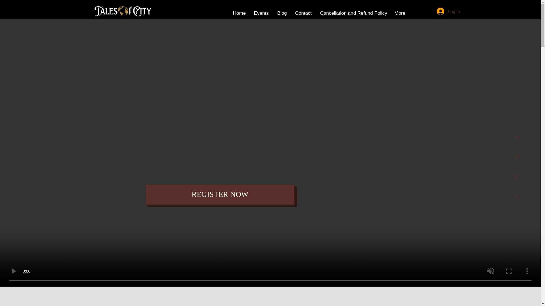 This screenshot has height=306, width=545. What do you see at coordinates (220, 195) in the screenshot?
I see `REGISTER NOW` at bounding box center [220, 195].